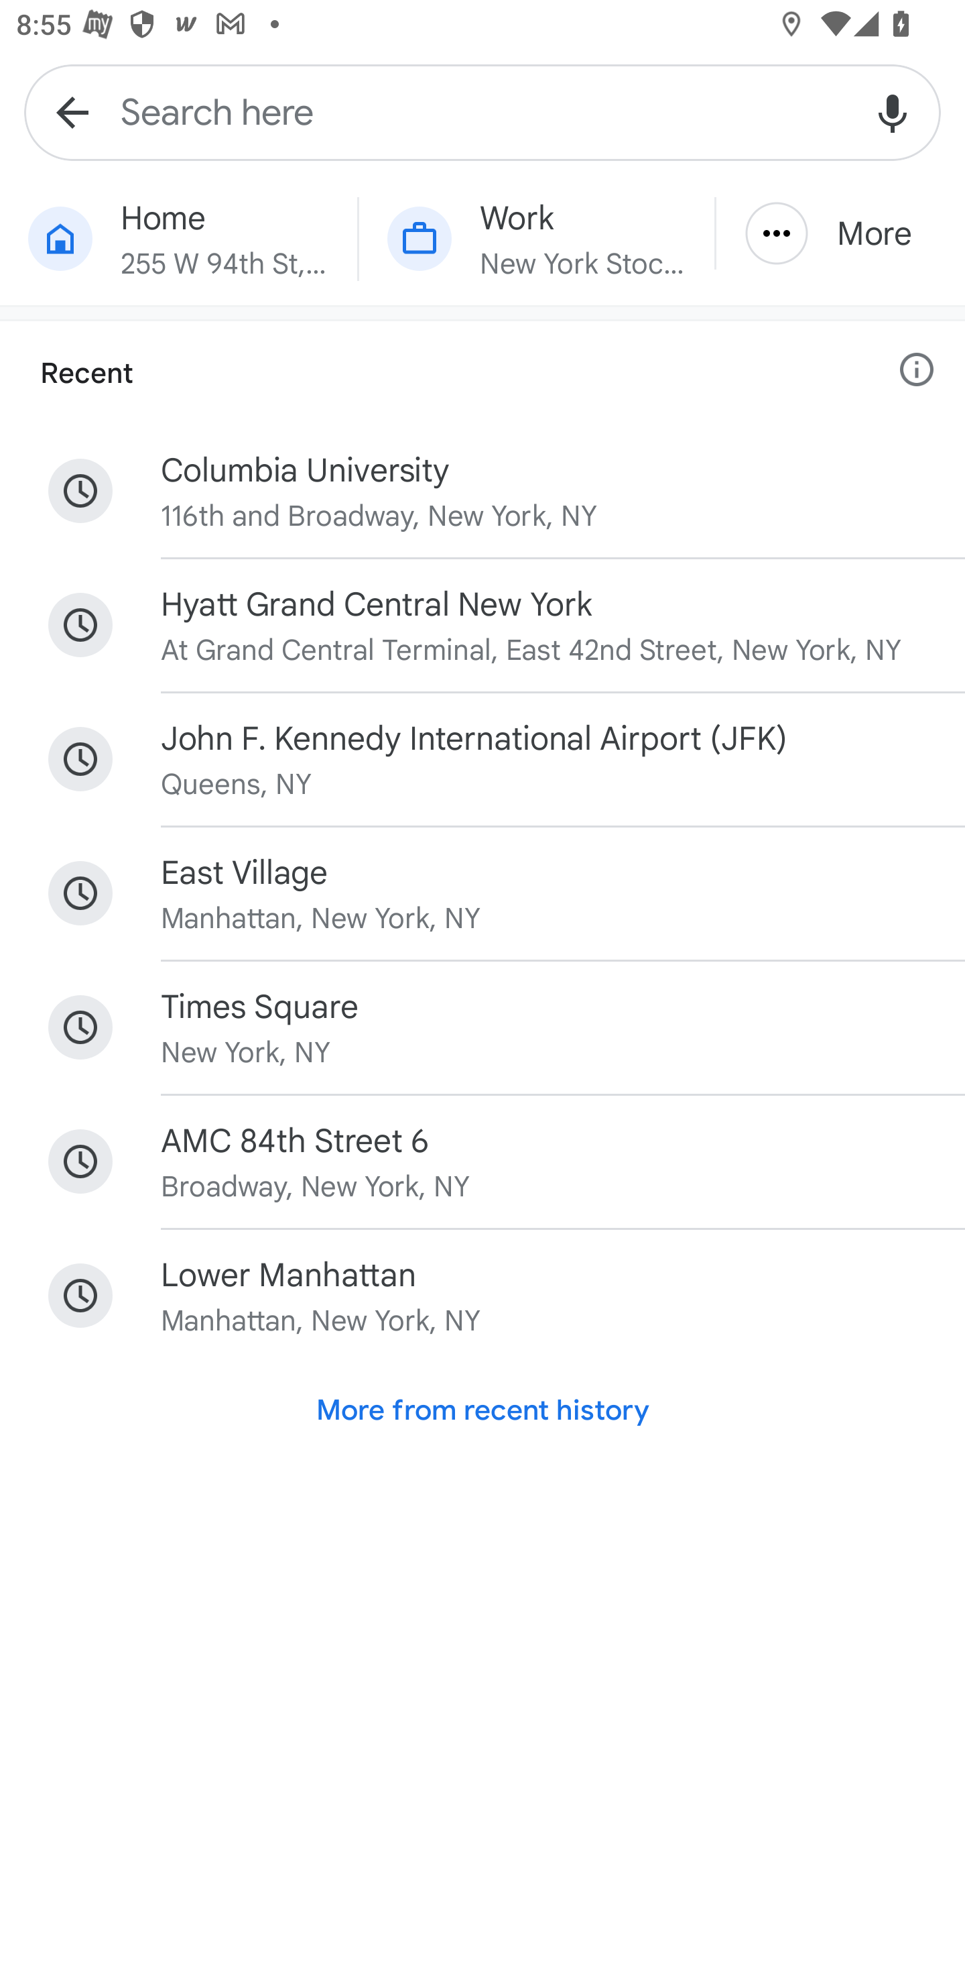 This screenshot has height=1985, width=965. I want to click on Voice search, so click(893, 111).